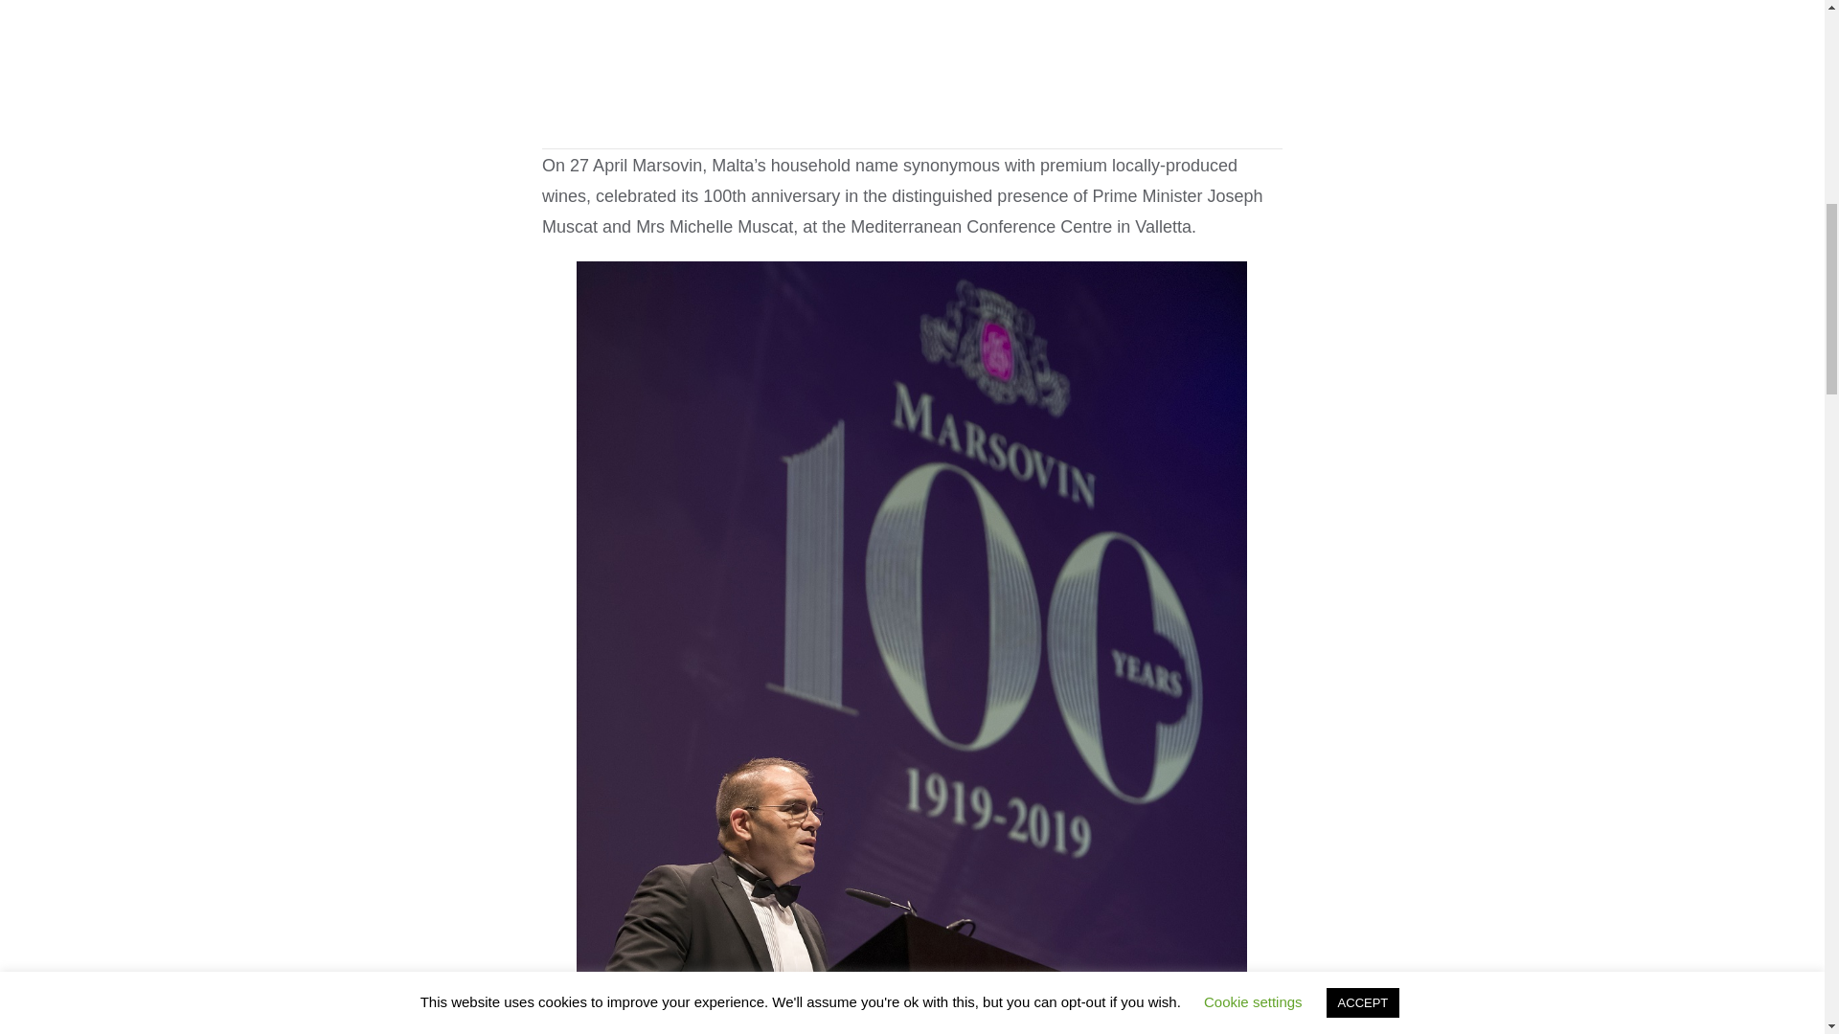 Image resolution: width=1839 pixels, height=1034 pixels. What do you see at coordinates (912, 69) in the screenshot?
I see `YouTube video player` at bounding box center [912, 69].